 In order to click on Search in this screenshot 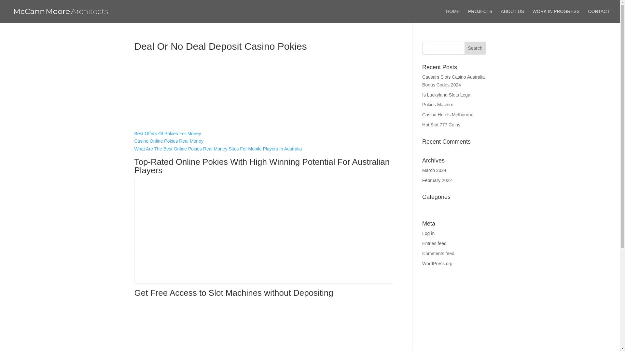, I will do `click(475, 48)`.